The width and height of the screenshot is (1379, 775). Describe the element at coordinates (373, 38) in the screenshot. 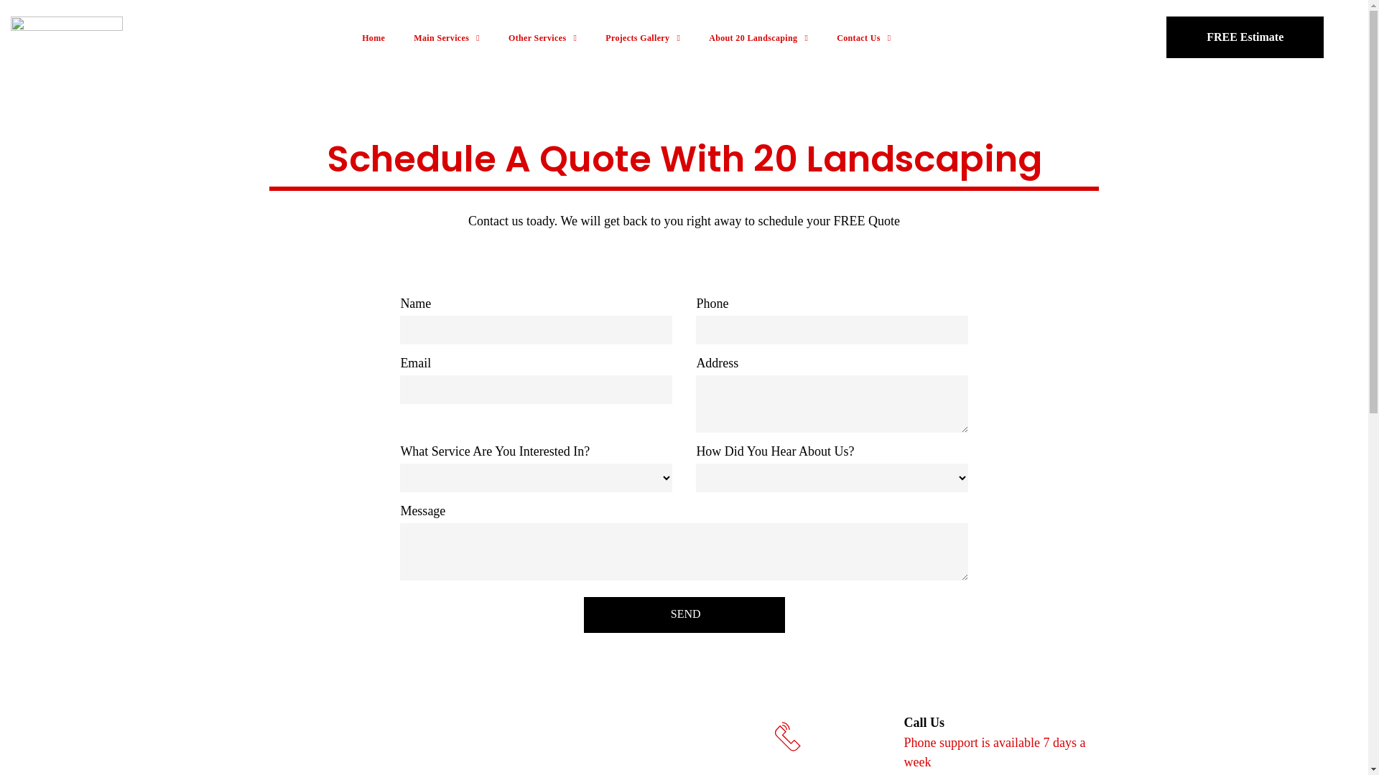

I see `Home` at that location.